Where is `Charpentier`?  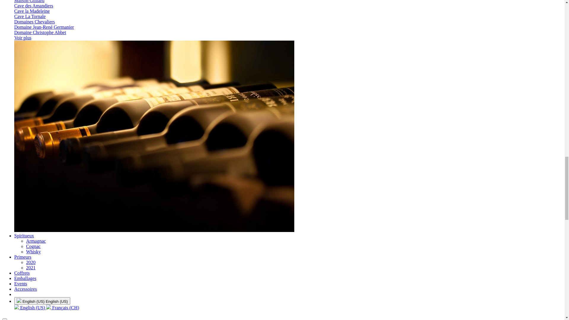 Charpentier is located at coordinates (25, 193).